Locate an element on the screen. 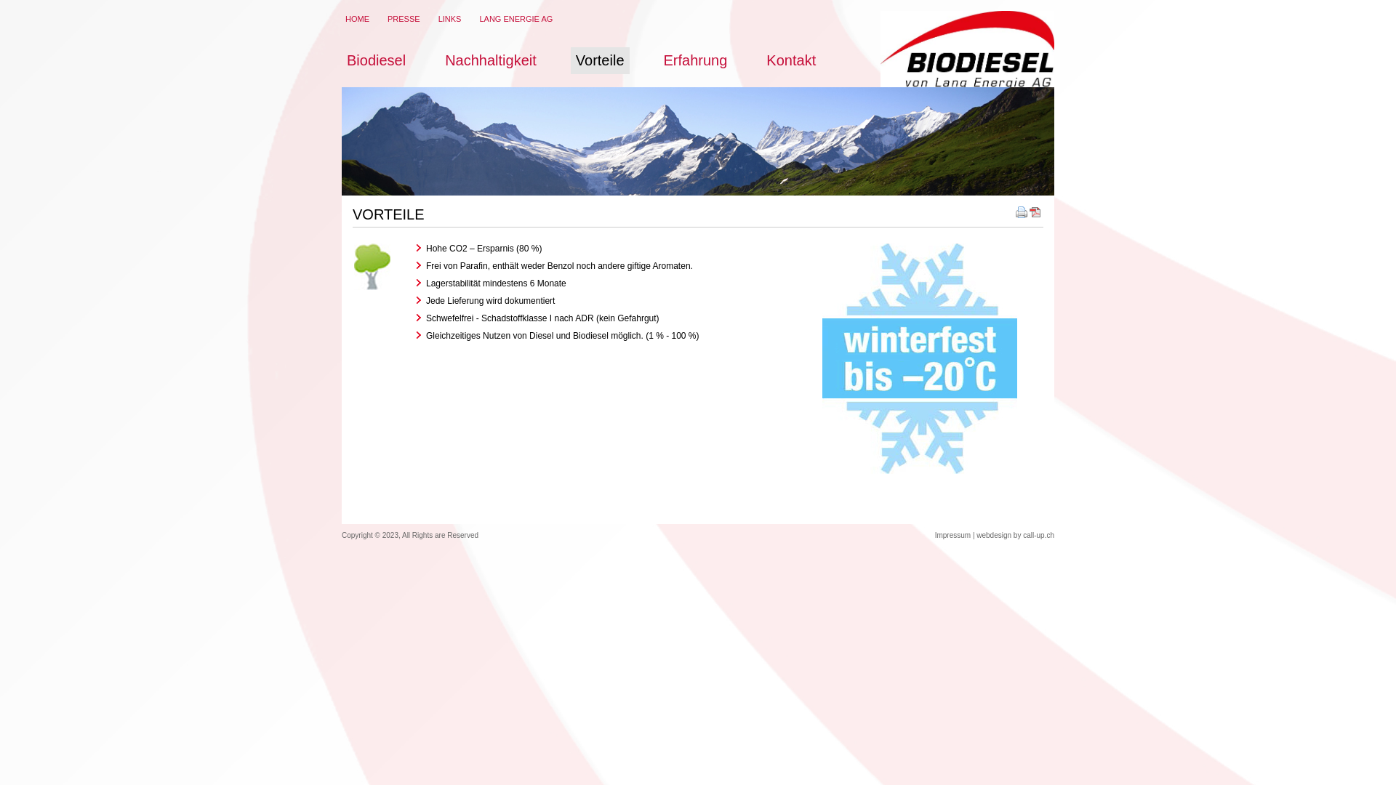  Impressum is located at coordinates (952, 535).